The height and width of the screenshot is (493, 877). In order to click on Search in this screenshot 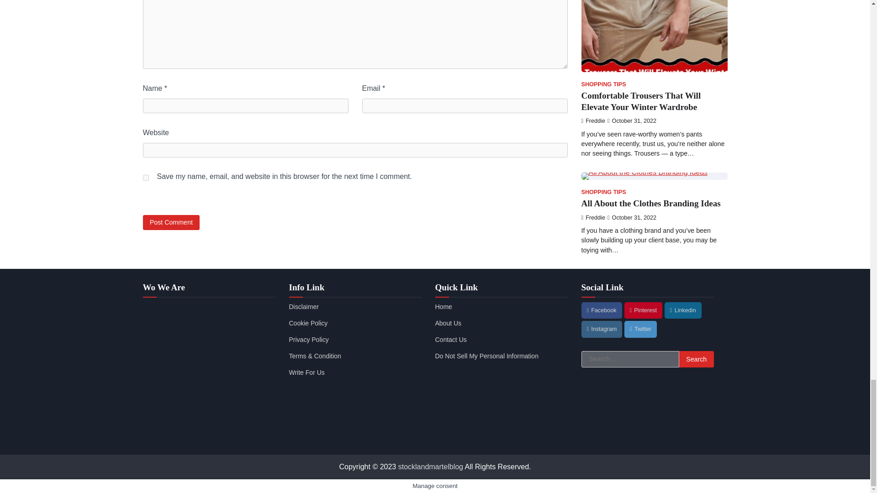, I will do `click(696, 359)`.